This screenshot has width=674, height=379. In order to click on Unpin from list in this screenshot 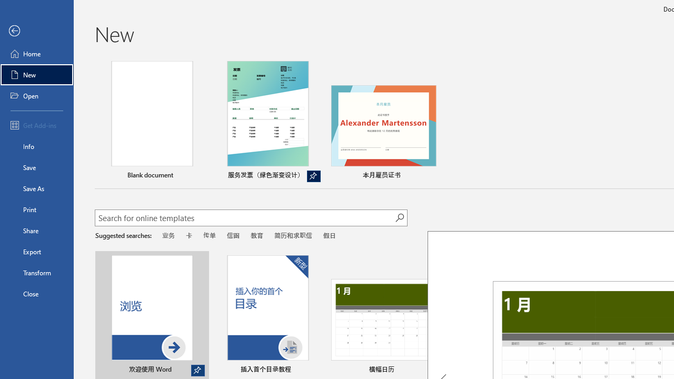, I will do `click(314, 176)`.